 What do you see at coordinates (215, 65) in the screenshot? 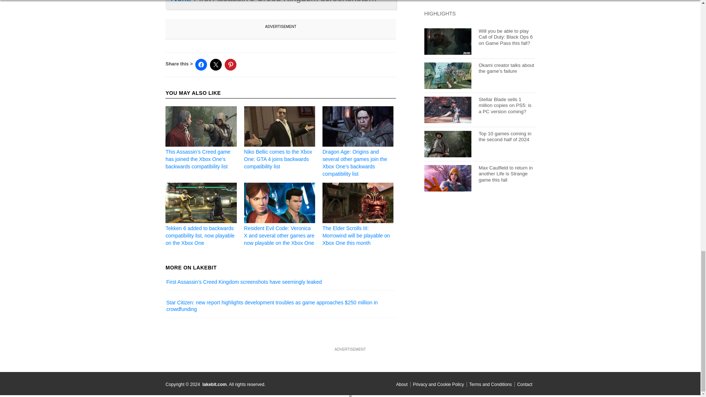
I see `Click to share on X` at bounding box center [215, 65].